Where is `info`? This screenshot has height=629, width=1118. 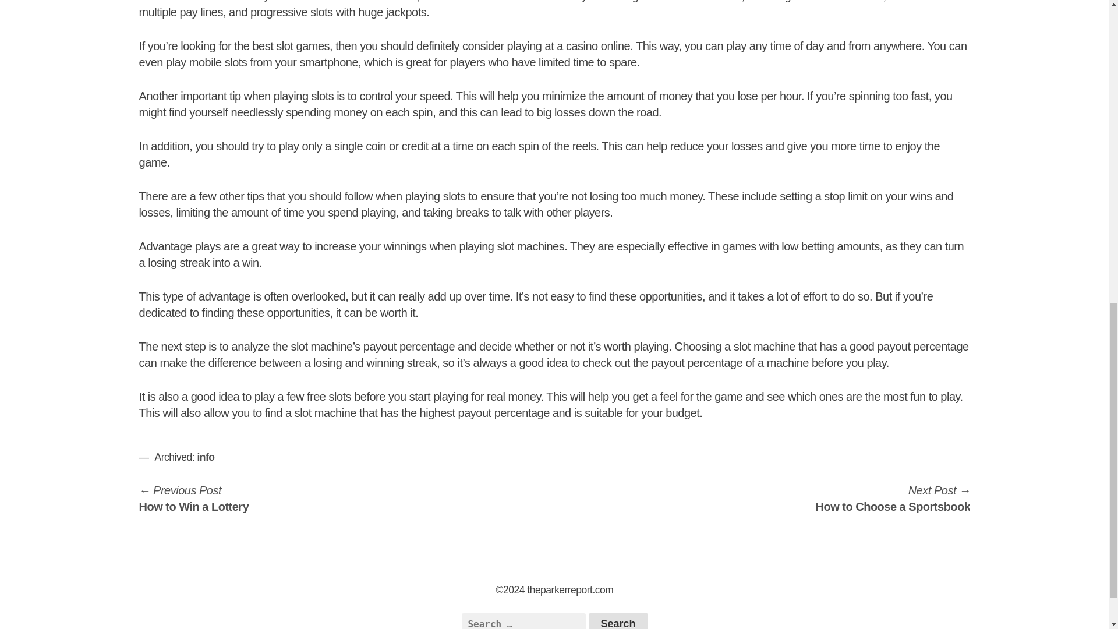
info is located at coordinates (205, 457).